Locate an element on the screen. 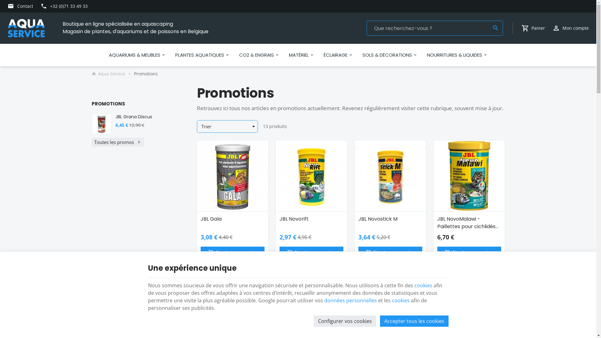 This screenshot has height=338, width=601. Ajouter au panier is located at coordinates (232, 252).